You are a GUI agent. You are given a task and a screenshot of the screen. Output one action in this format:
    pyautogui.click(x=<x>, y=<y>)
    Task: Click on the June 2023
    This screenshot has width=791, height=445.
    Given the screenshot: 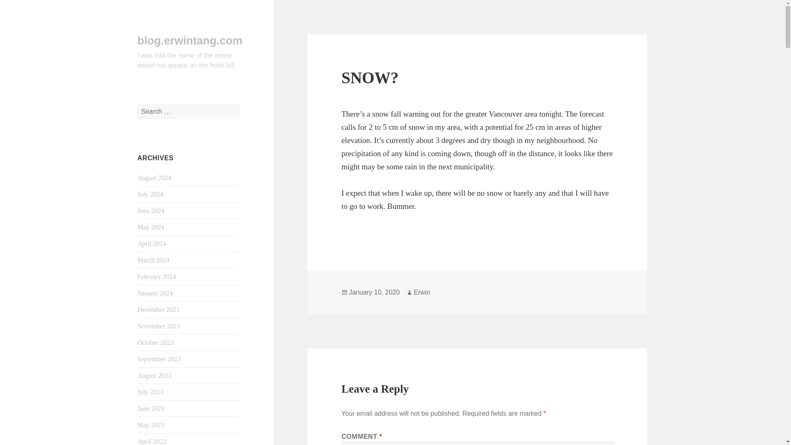 What is the action you would take?
    pyautogui.click(x=151, y=408)
    